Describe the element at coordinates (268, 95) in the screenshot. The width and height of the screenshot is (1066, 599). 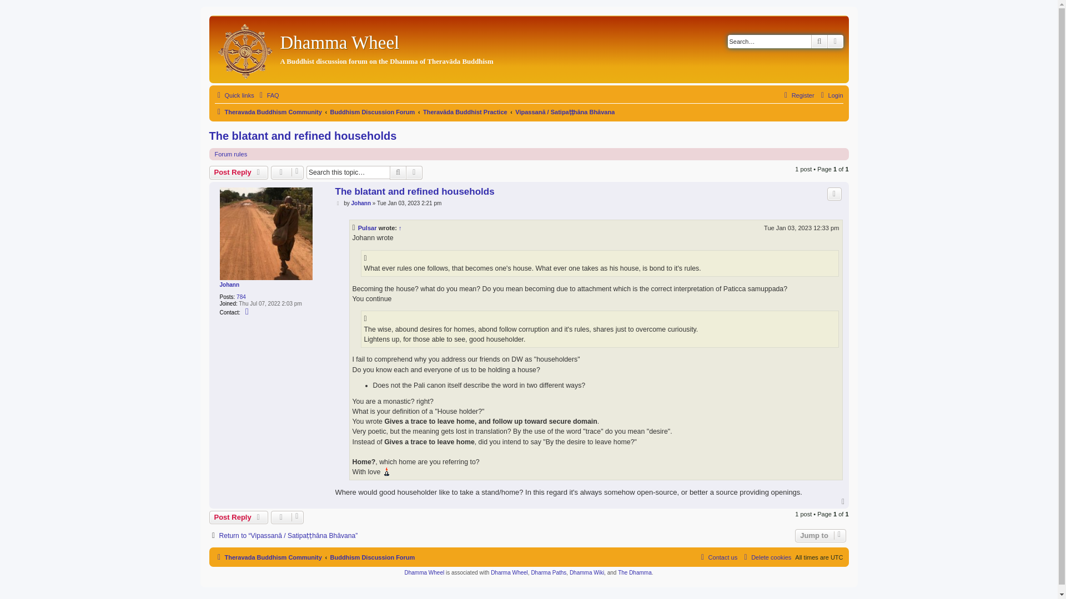
I see `Frequently Asked Questions` at that location.